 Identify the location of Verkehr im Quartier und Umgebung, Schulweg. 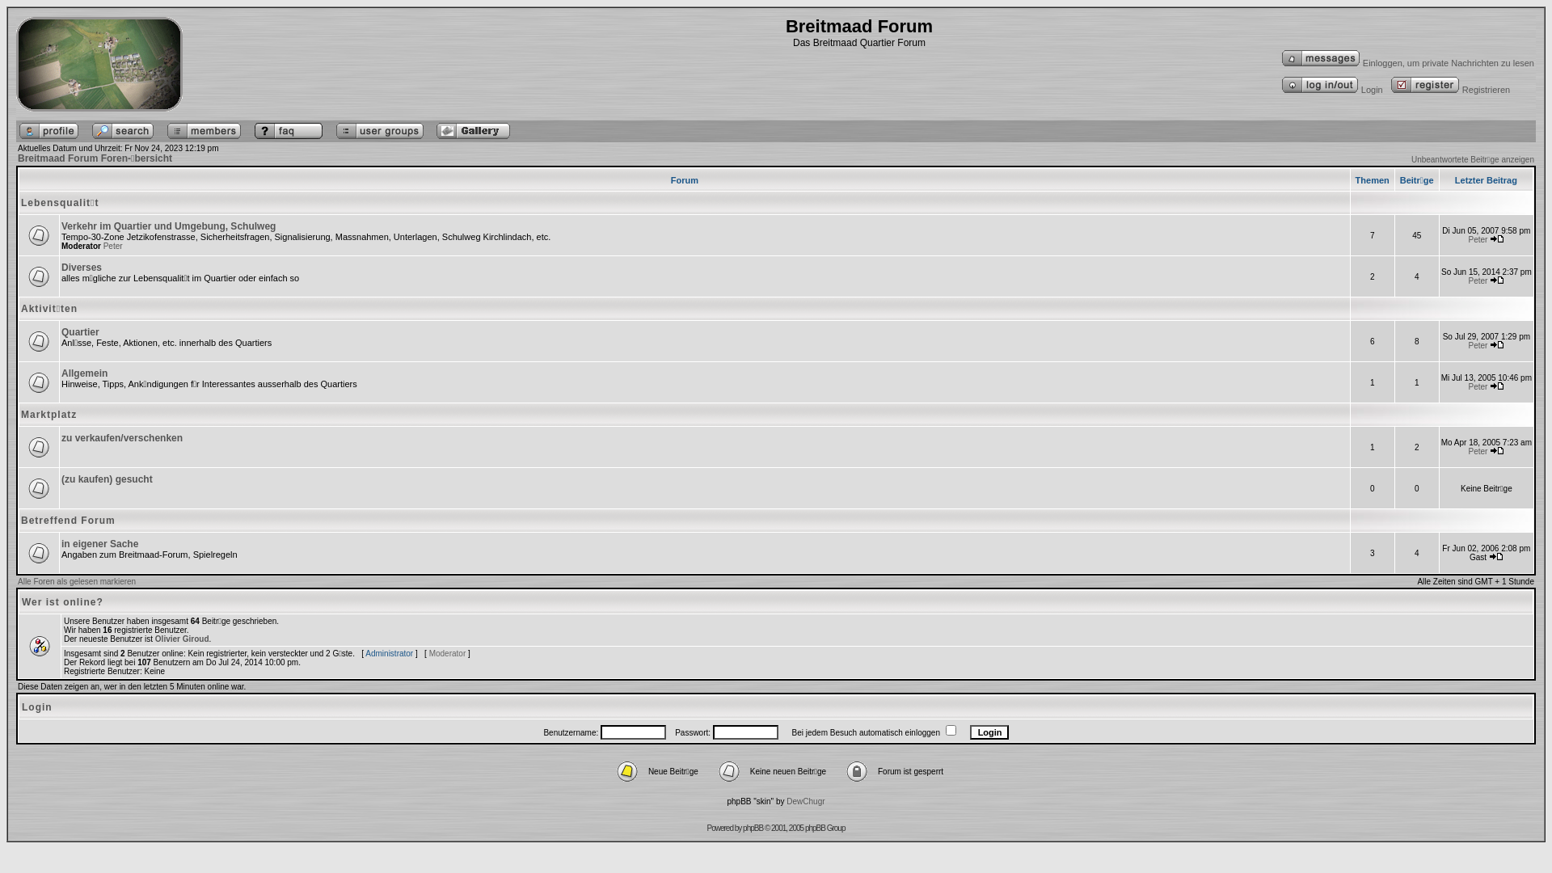
(168, 226).